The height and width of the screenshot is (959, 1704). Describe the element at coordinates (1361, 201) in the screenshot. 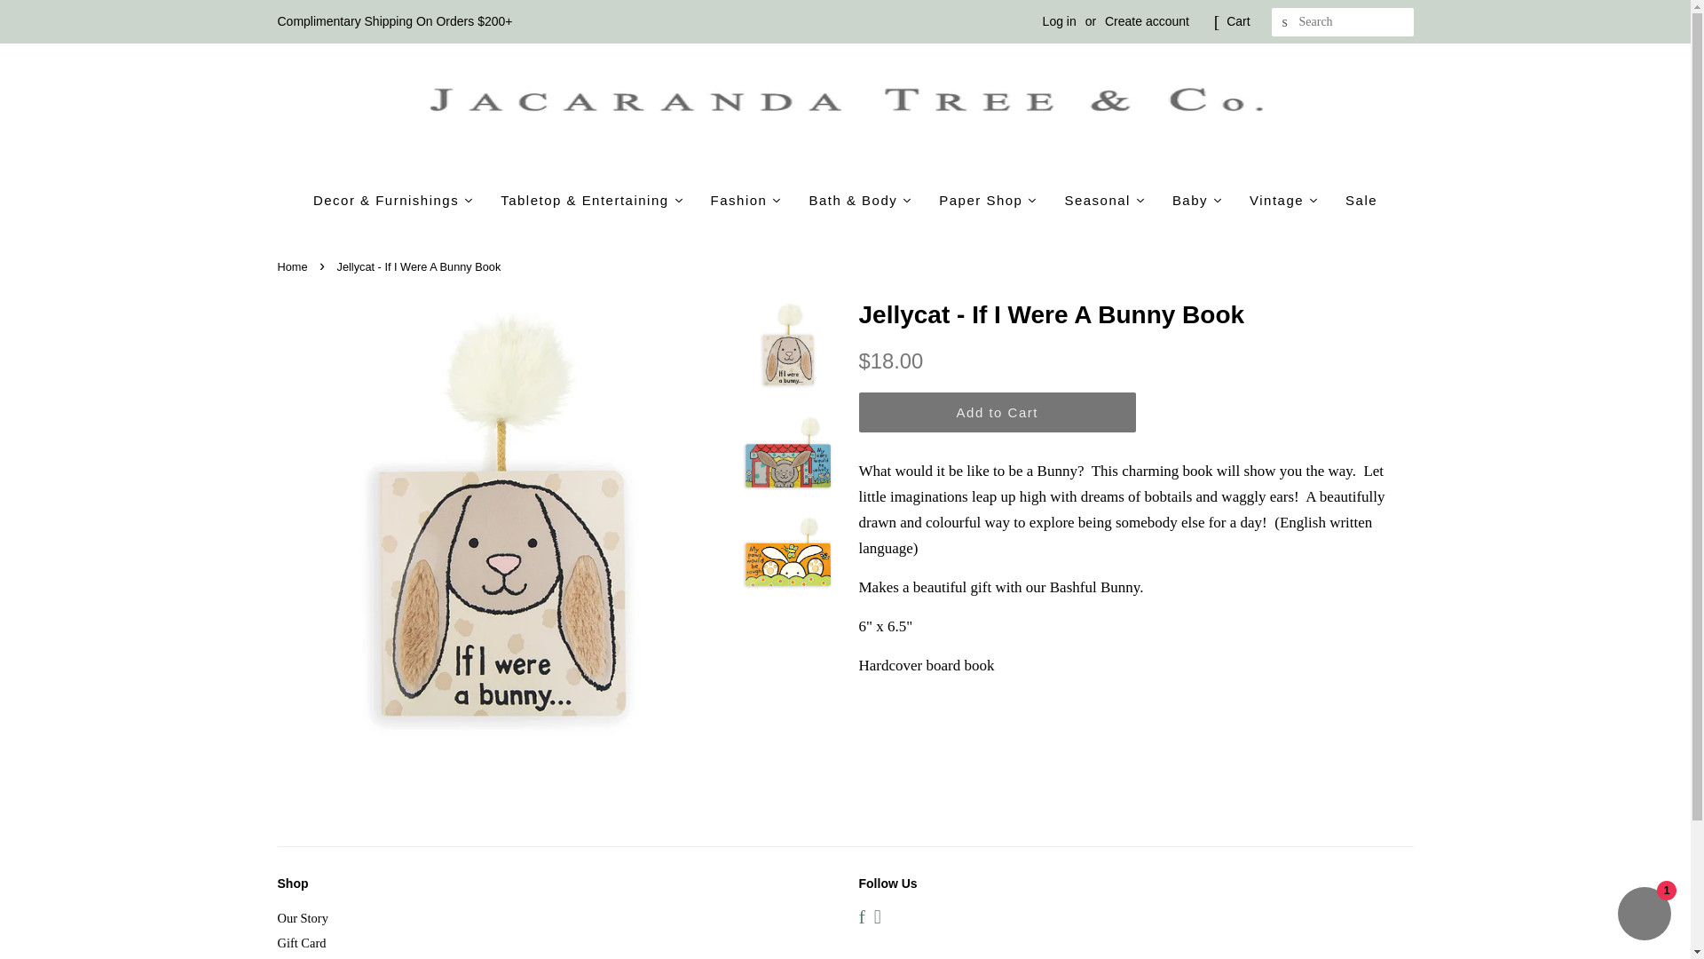

I see `Sale` at that location.